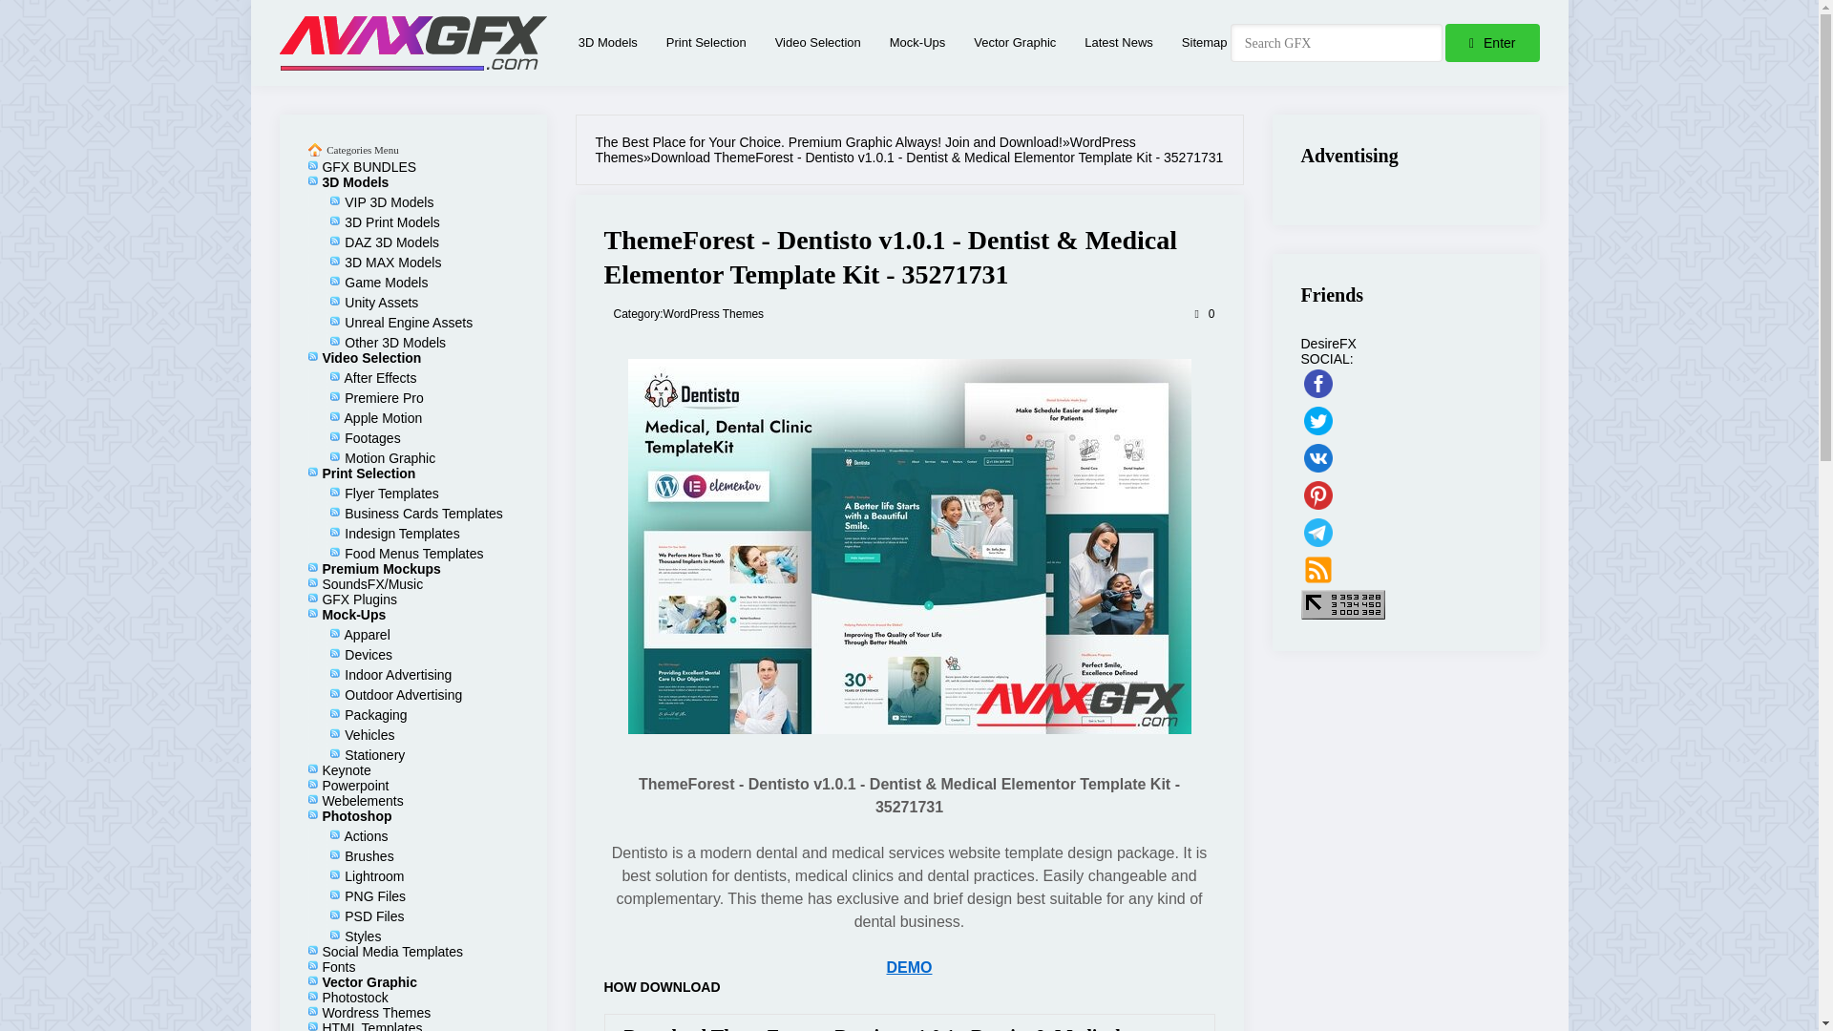 This screenshot has width=1833, height=1031. I want to click on Game Models, so click(386, 283).